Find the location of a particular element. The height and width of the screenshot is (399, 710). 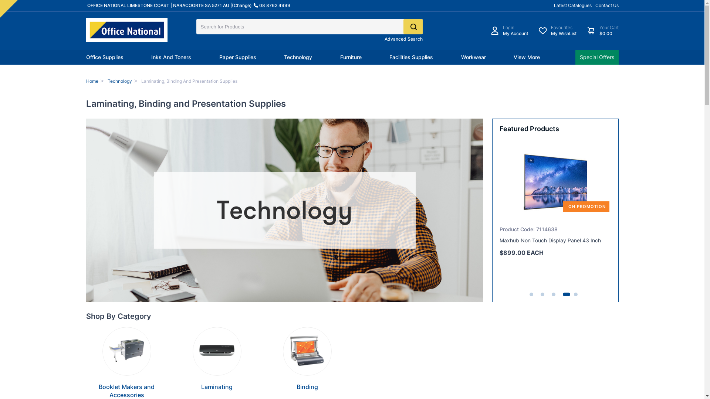

Advanced Search is located at coordinates (404, 39).